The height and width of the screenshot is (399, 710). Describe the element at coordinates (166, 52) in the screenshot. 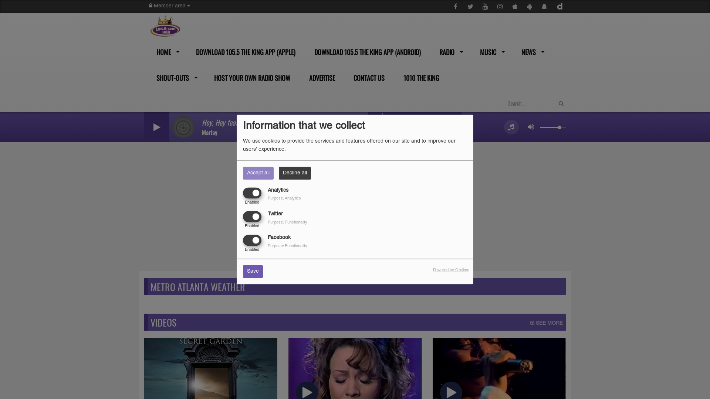

I see `HOME` at that location.